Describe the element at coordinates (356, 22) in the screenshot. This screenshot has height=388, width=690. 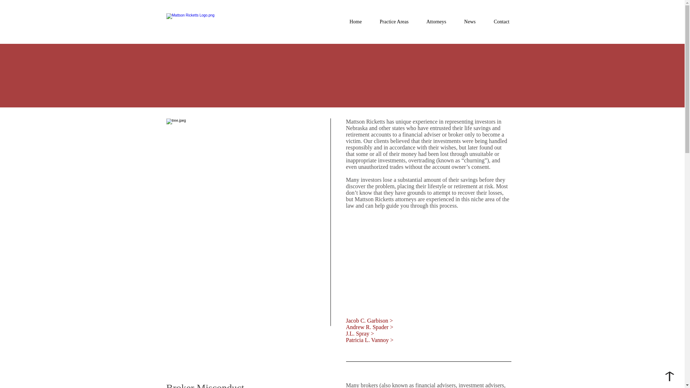
I see `Home` at that location.